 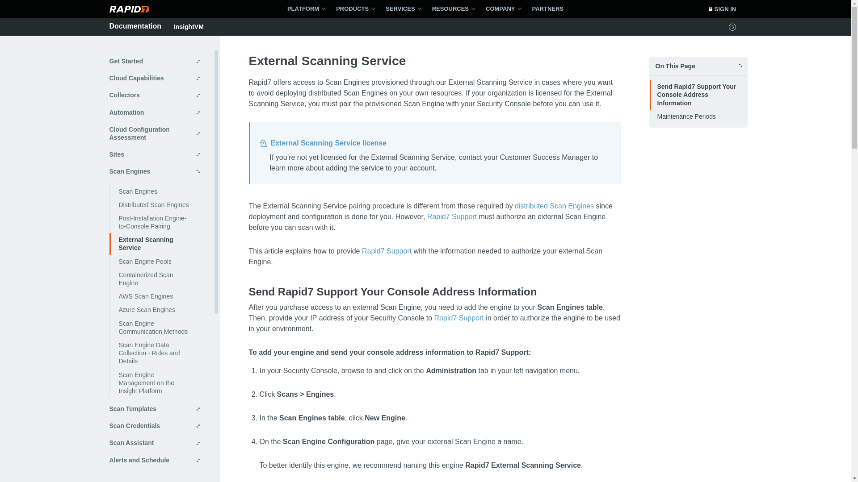 What do you see at coordinates (135, 26) in the screenshot?
I see `Documentation` at bounding box center [135, 26].